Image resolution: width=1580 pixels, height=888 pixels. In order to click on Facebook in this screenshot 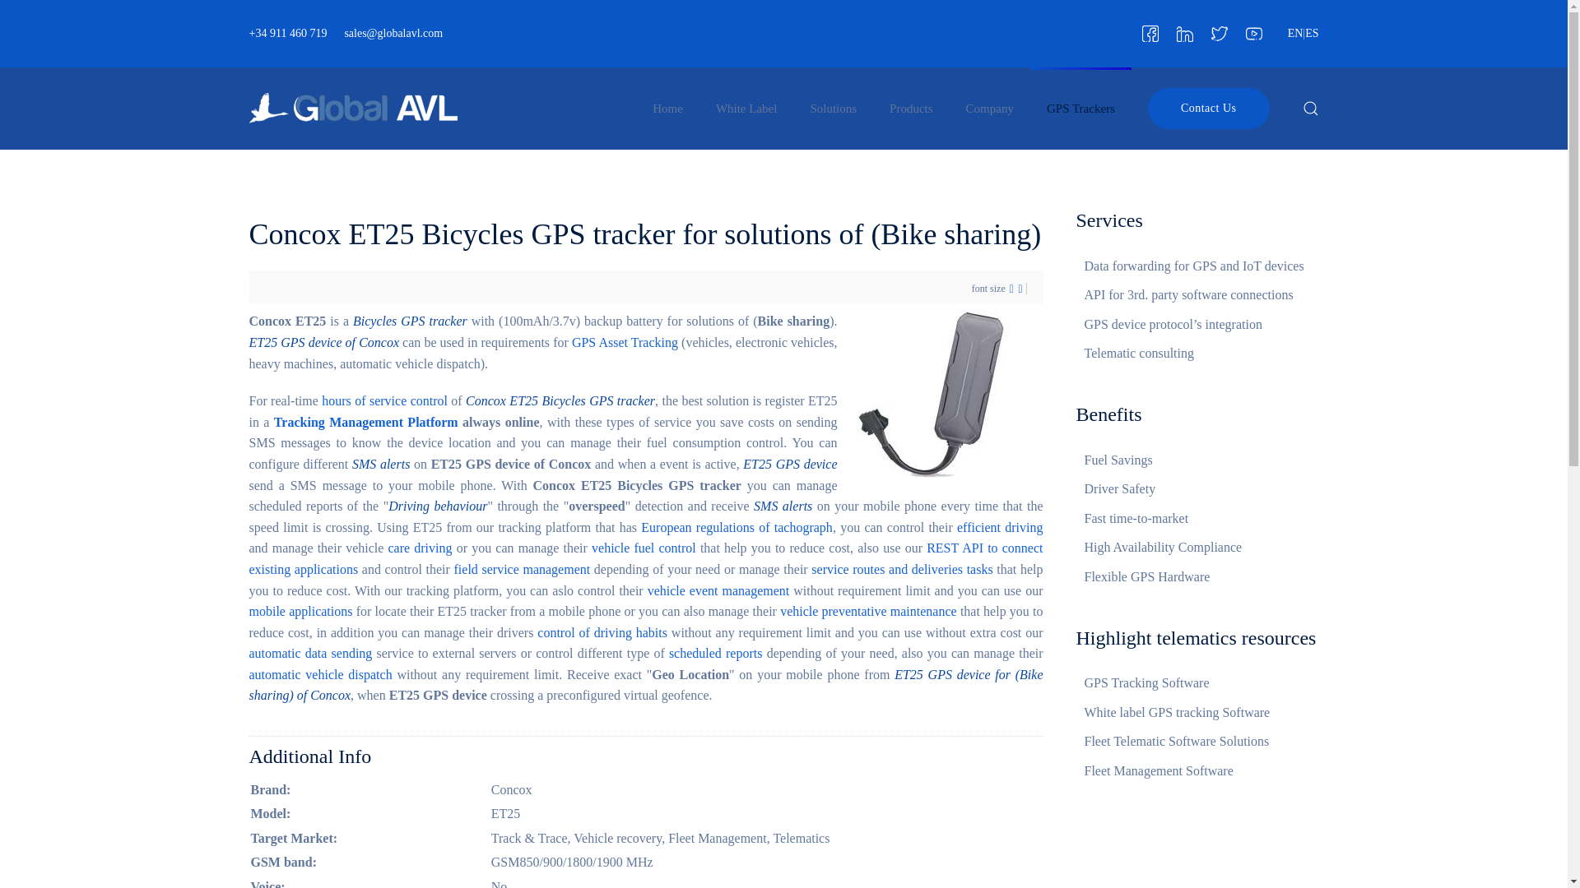, I will do `click(1150, 33)`.